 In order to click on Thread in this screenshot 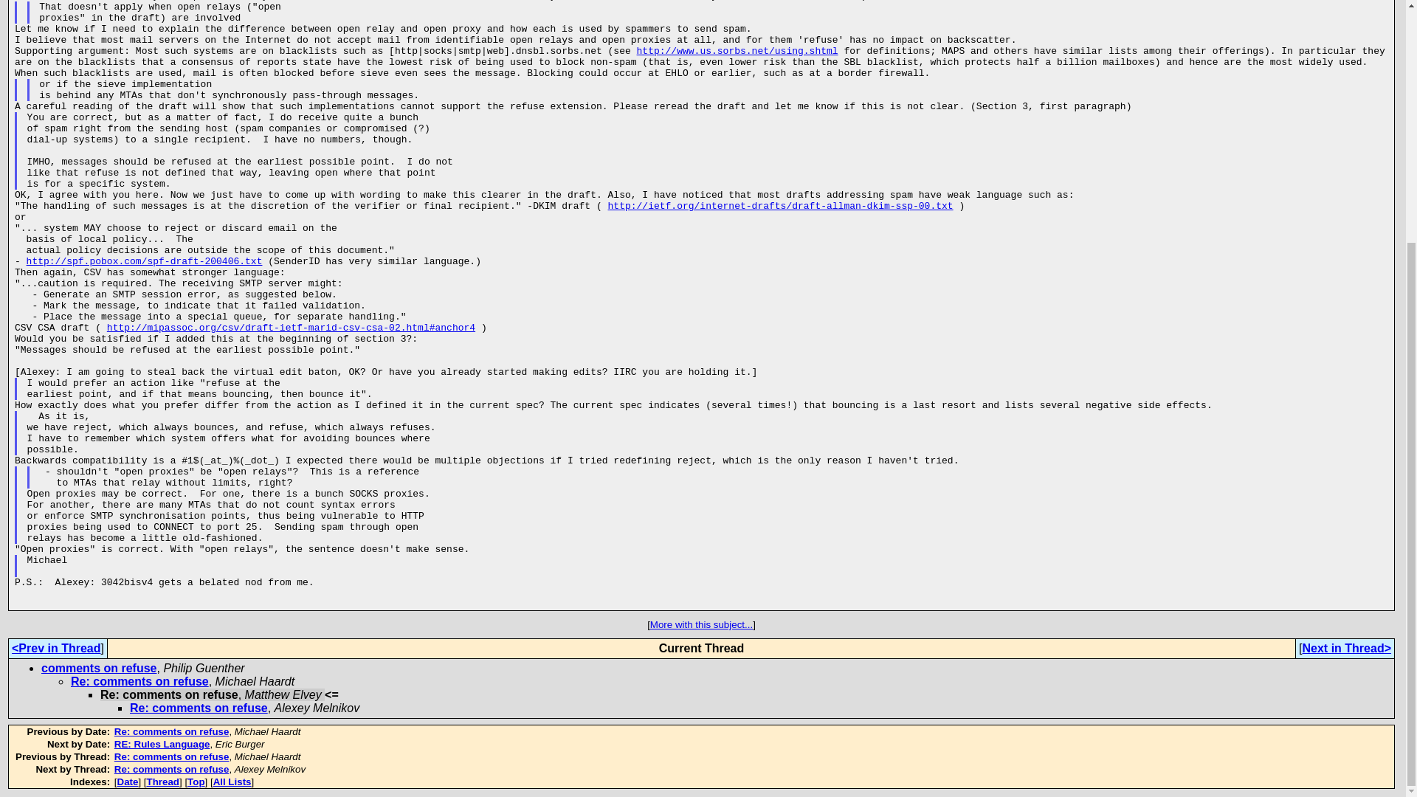, I will do `click(163, 782)`.